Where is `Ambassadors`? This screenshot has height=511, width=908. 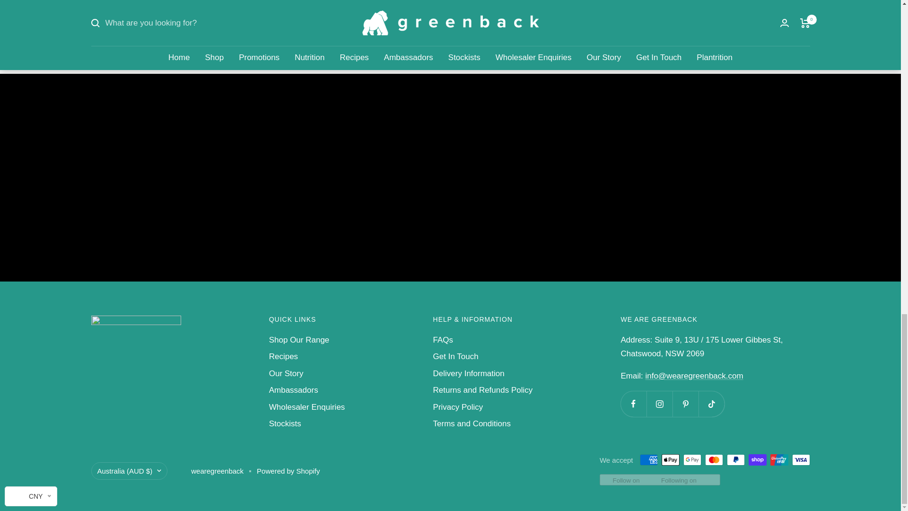
Ambassadors is located at coordinates (293, 390).